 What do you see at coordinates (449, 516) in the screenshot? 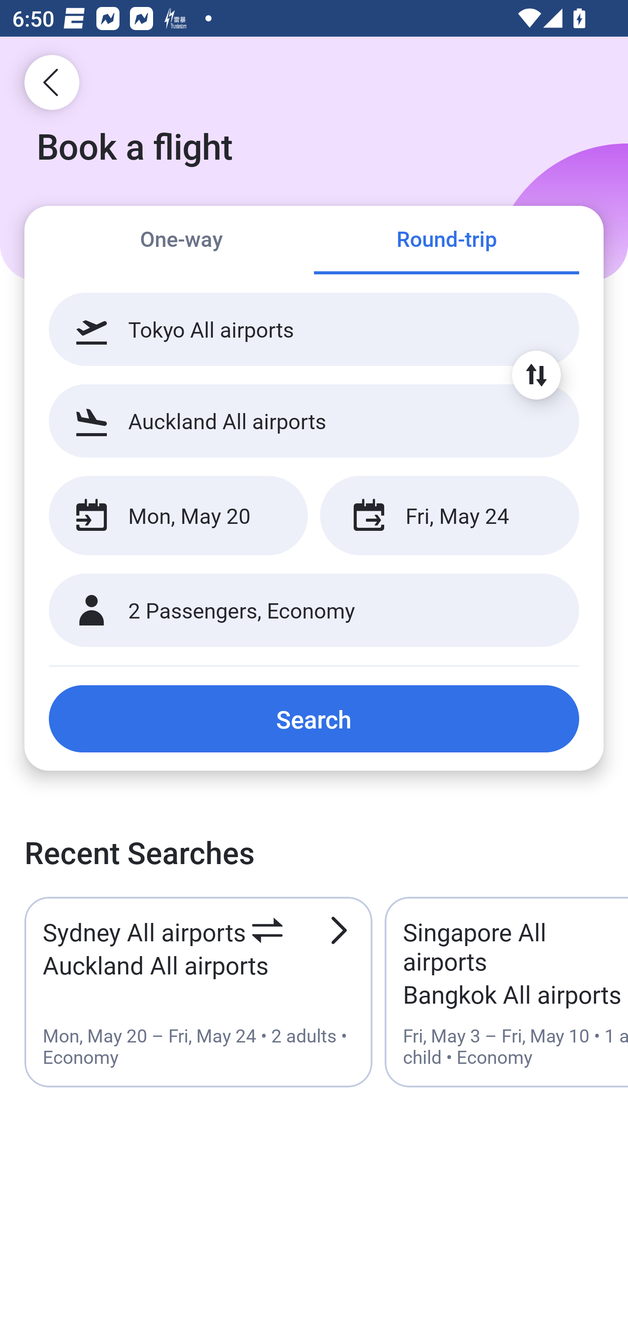
I see `Fri, May 24` at bounding box center [449, 516].